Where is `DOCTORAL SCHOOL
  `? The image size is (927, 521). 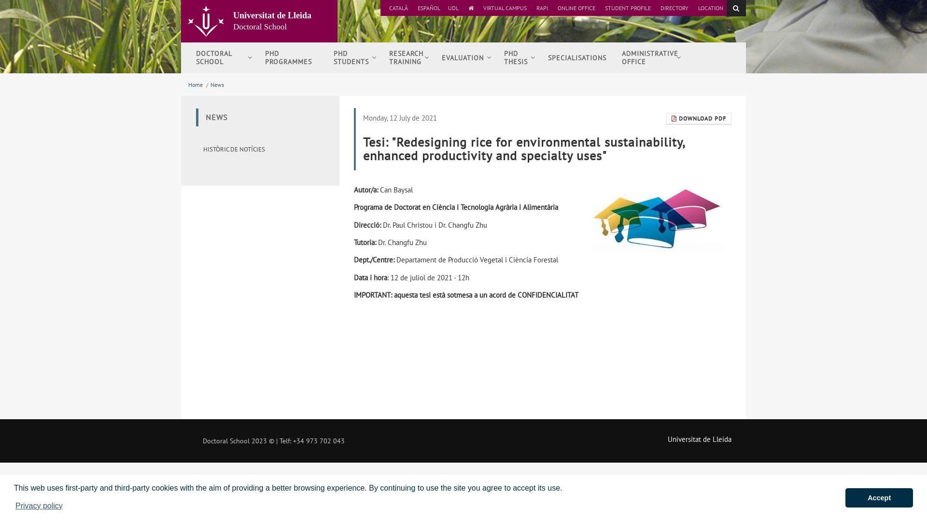 DOCTORAL SCHOOL
   is located at coordinates (223, 58).